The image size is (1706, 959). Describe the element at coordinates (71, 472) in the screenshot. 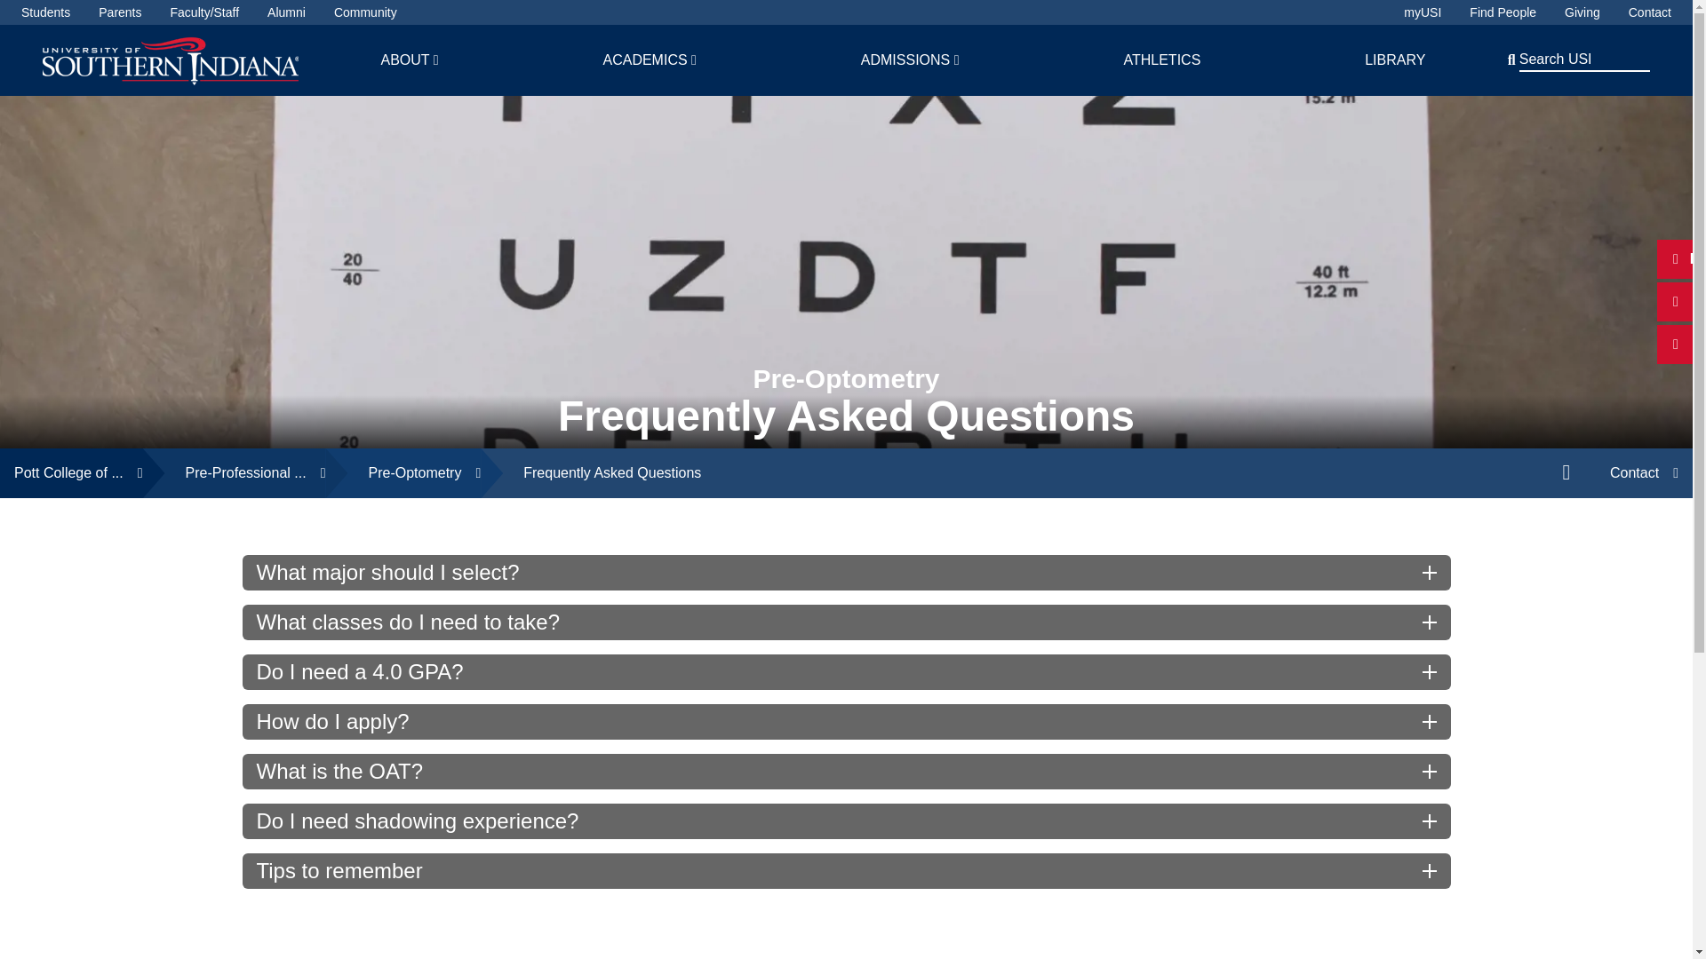

I see `Pott College of Science, Engineering, and Education` at that location.